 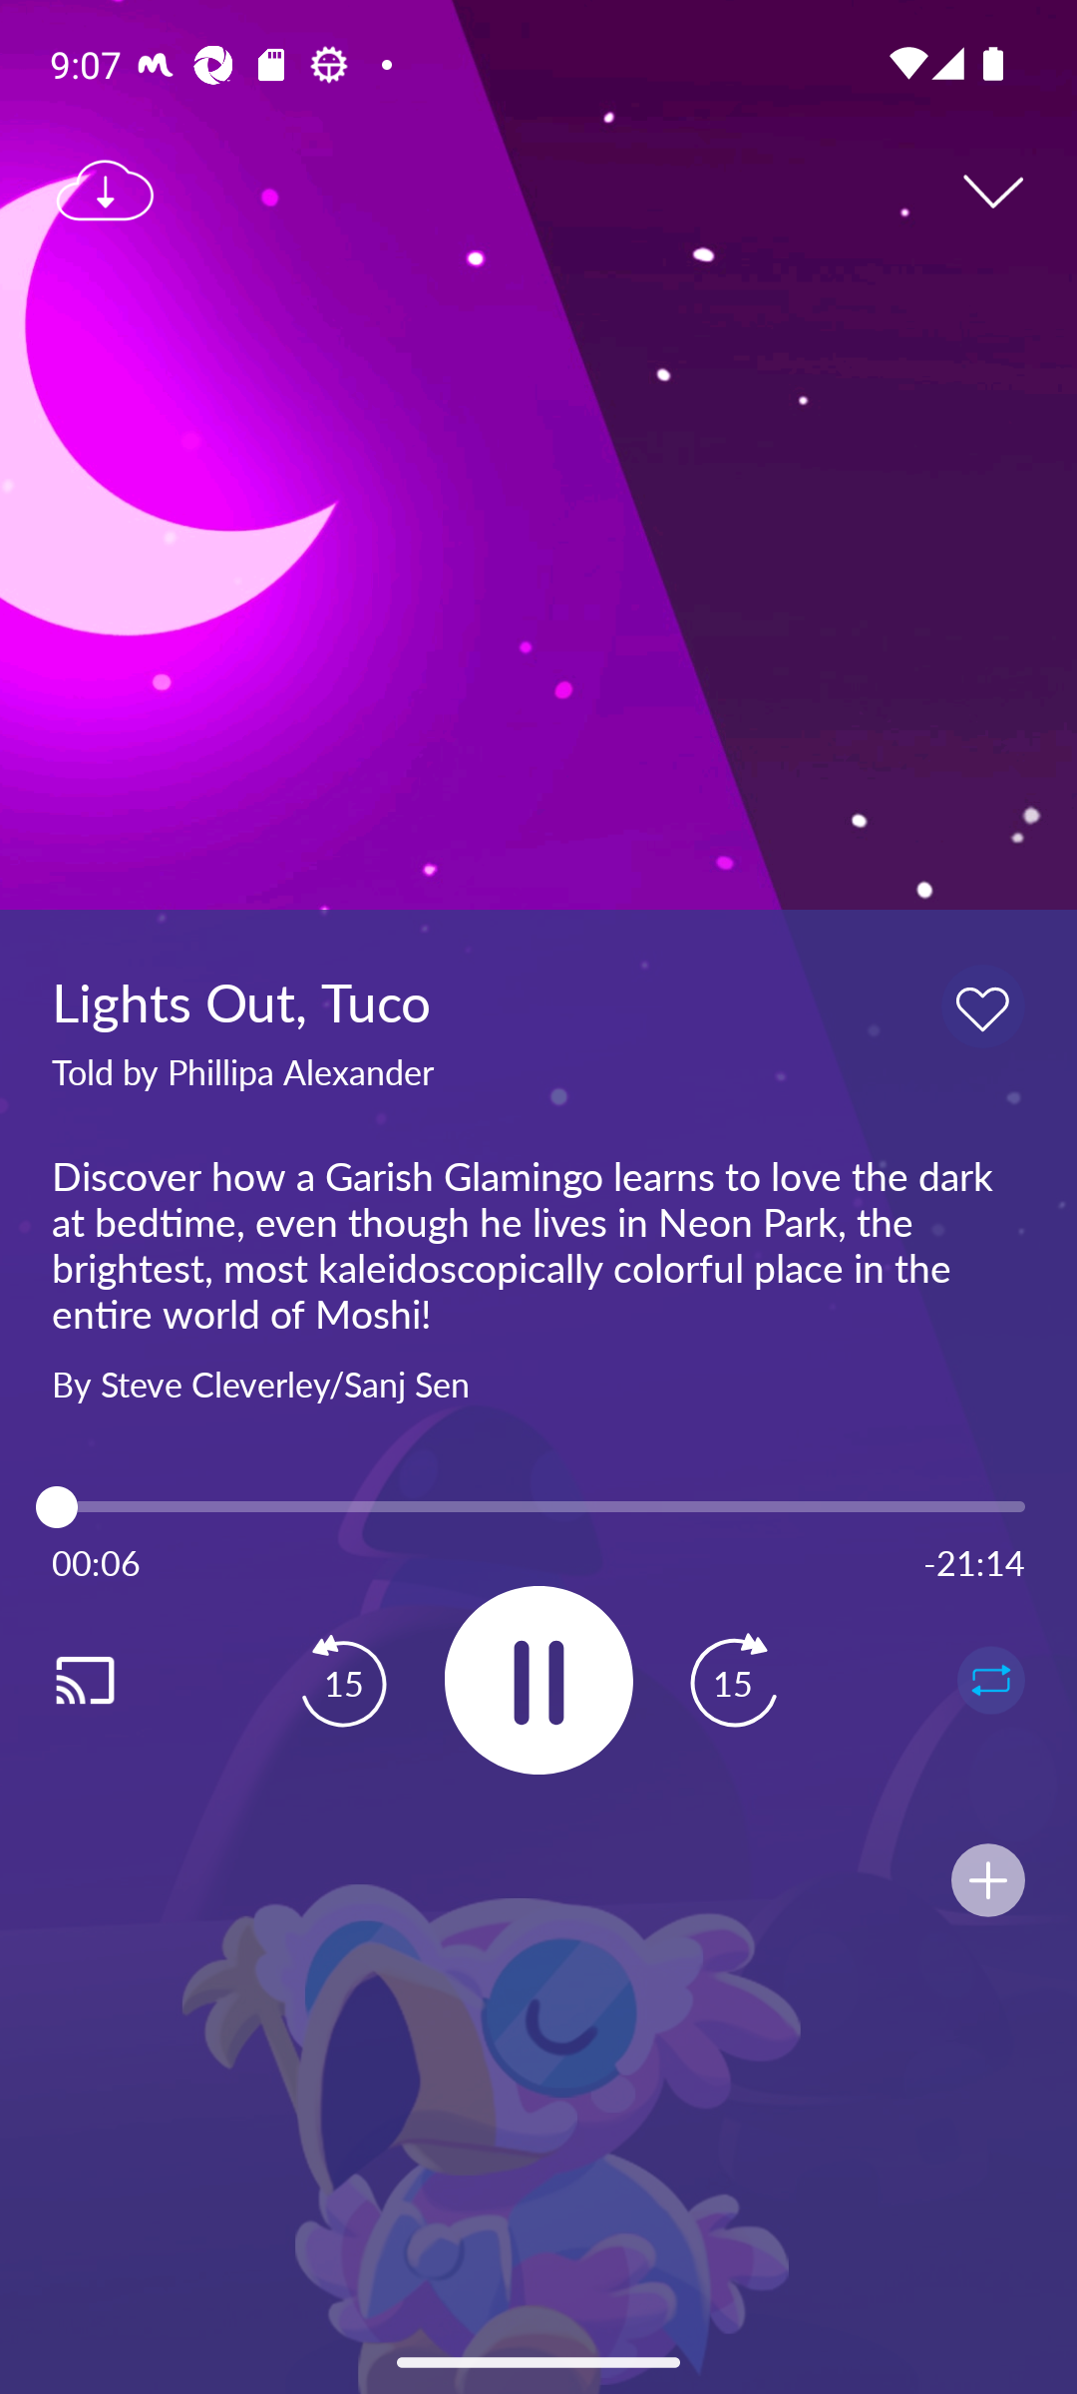 I want to click on Cast. Disconnected, so click(x=116, y=1680).